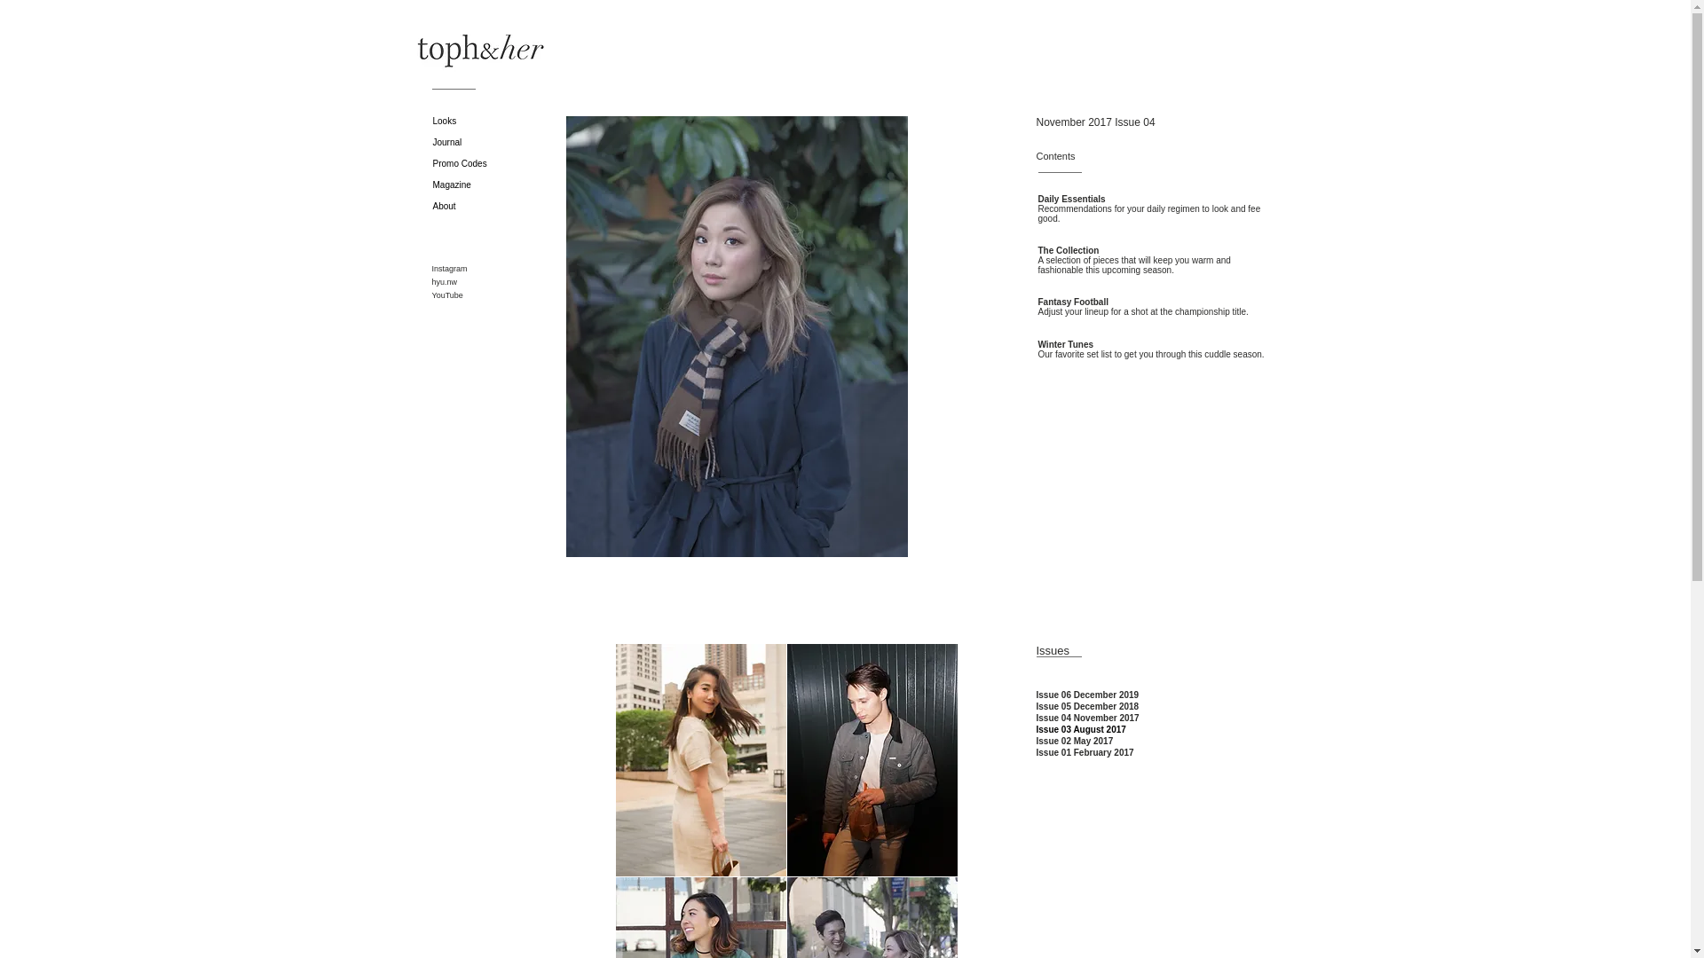 Image resolution: width=1704 pixels, height=958 pixels. Describe the element at coordinates (479, 142) in the screenshot. I see `Journal` at that location.